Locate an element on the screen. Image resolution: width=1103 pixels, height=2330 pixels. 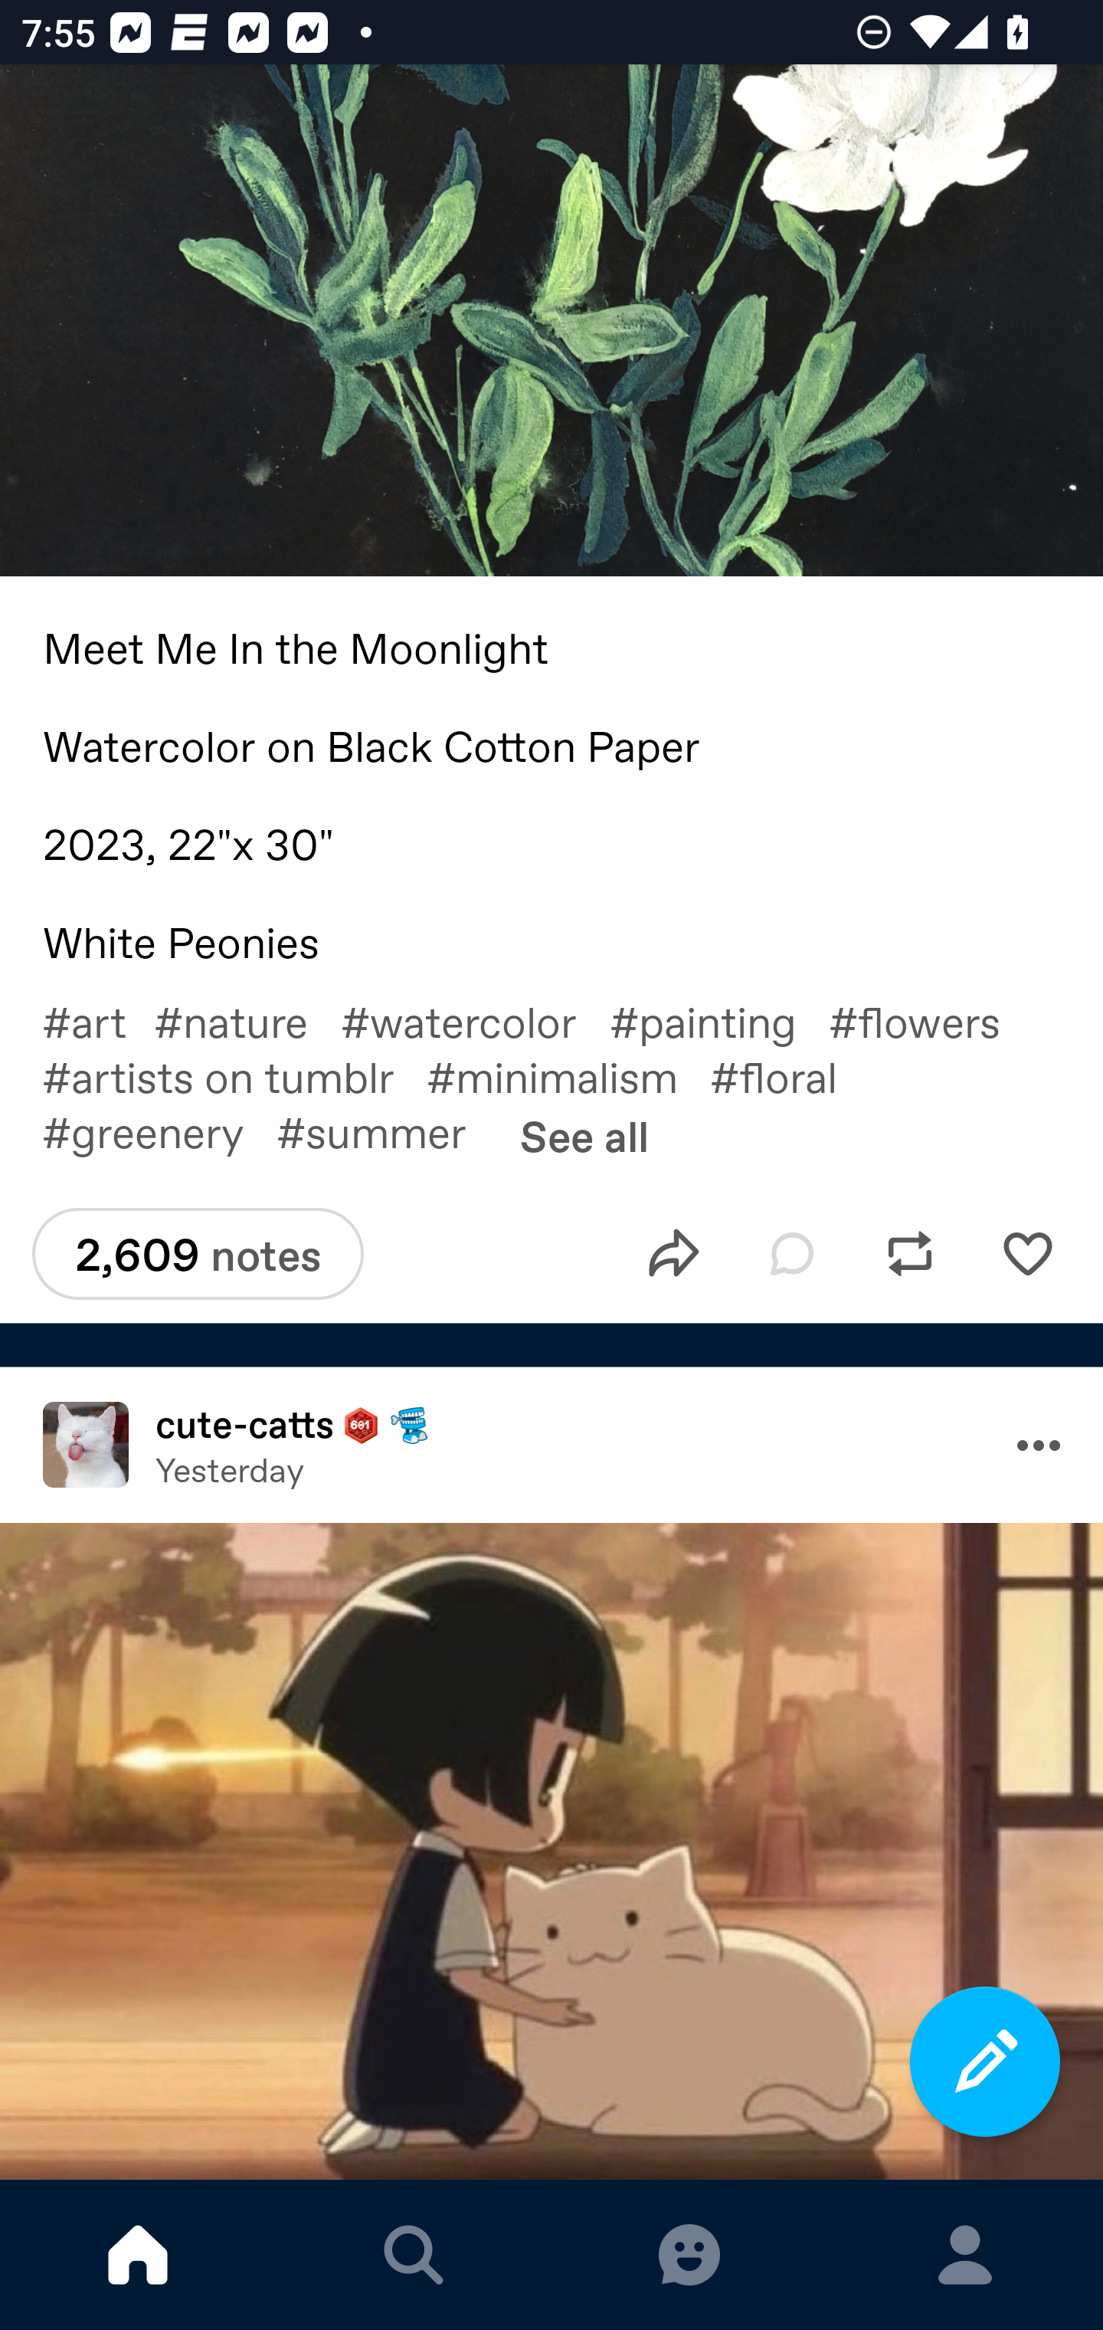
MESSAGES is located at coordinates (689, 2255).